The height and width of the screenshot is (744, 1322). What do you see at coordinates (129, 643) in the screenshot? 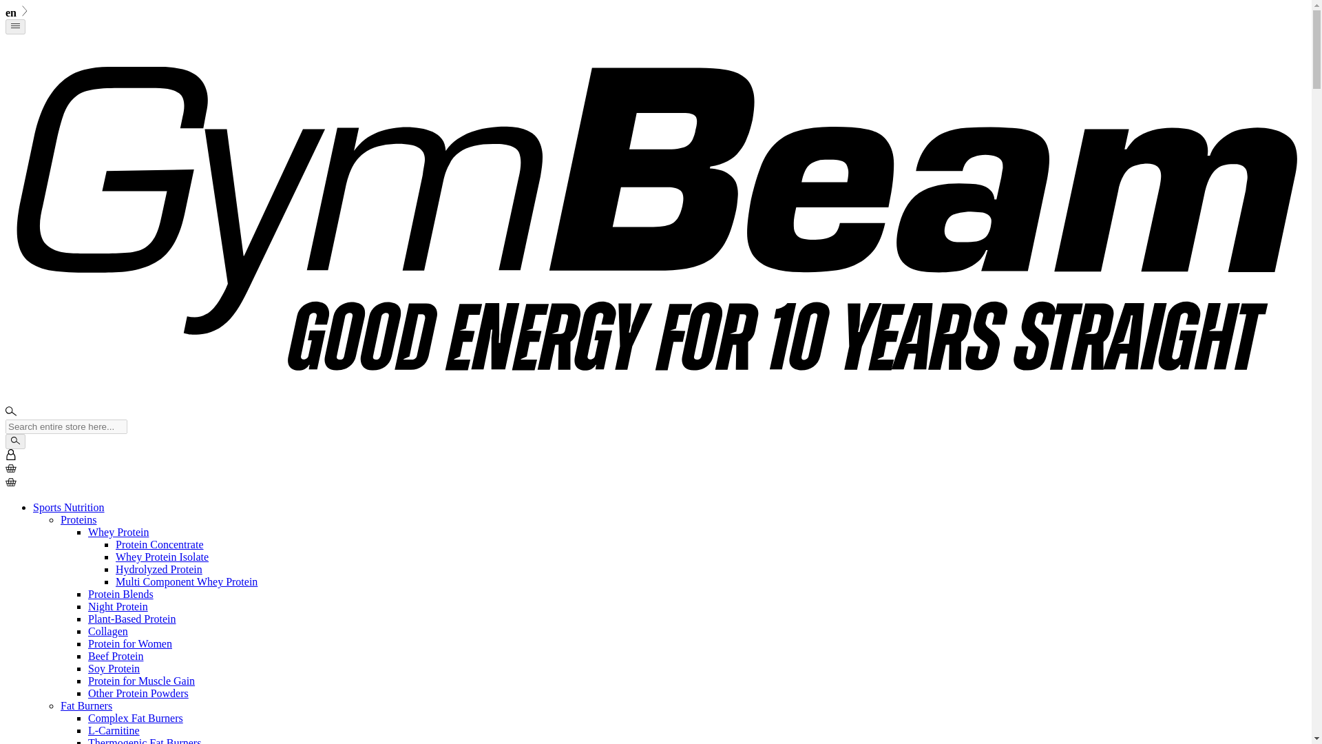
I see `Protein for Women` at bounding box center [129, 643].